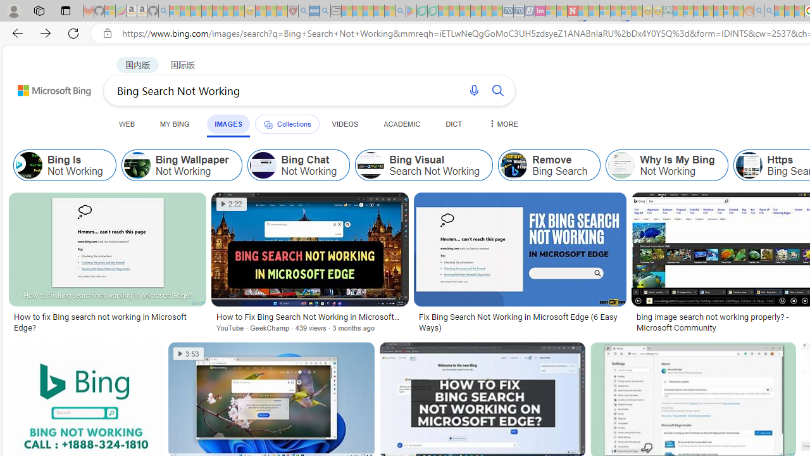 Image resolution: width=810 pixels, height=456 pixels. Describe the element at coordinates (65, 165) in the screenshot. I see `Bing Is Not Working` at that location.